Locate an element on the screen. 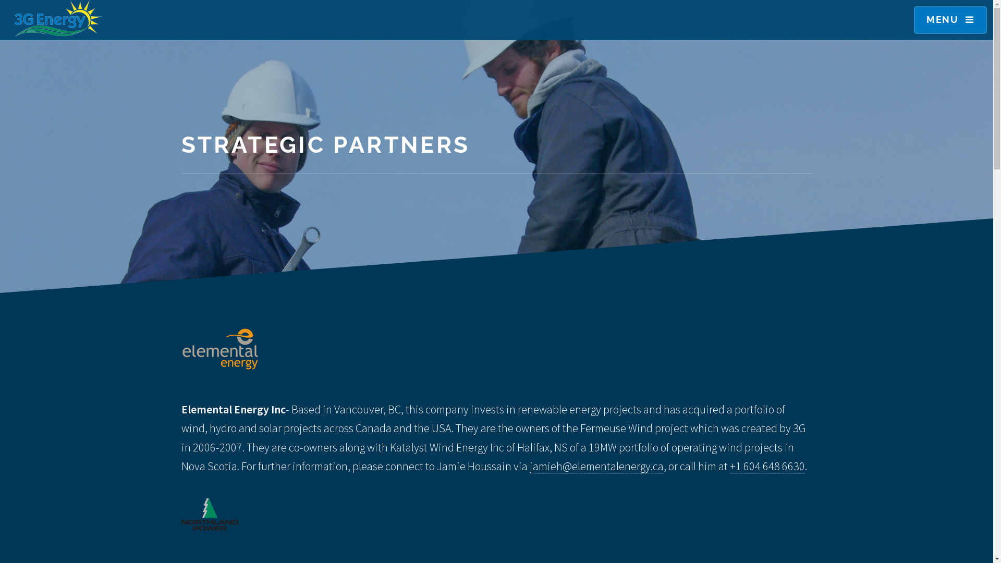 The image size is (1001, 563). MENU is located at coordinates (950, 20).